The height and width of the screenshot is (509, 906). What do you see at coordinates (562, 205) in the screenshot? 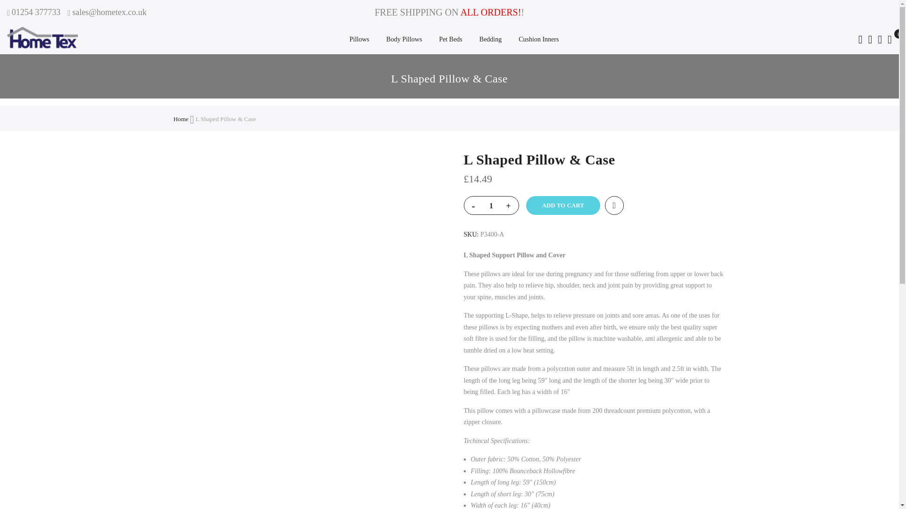
I see `Add to Cart` at bounding box center [562, 205].